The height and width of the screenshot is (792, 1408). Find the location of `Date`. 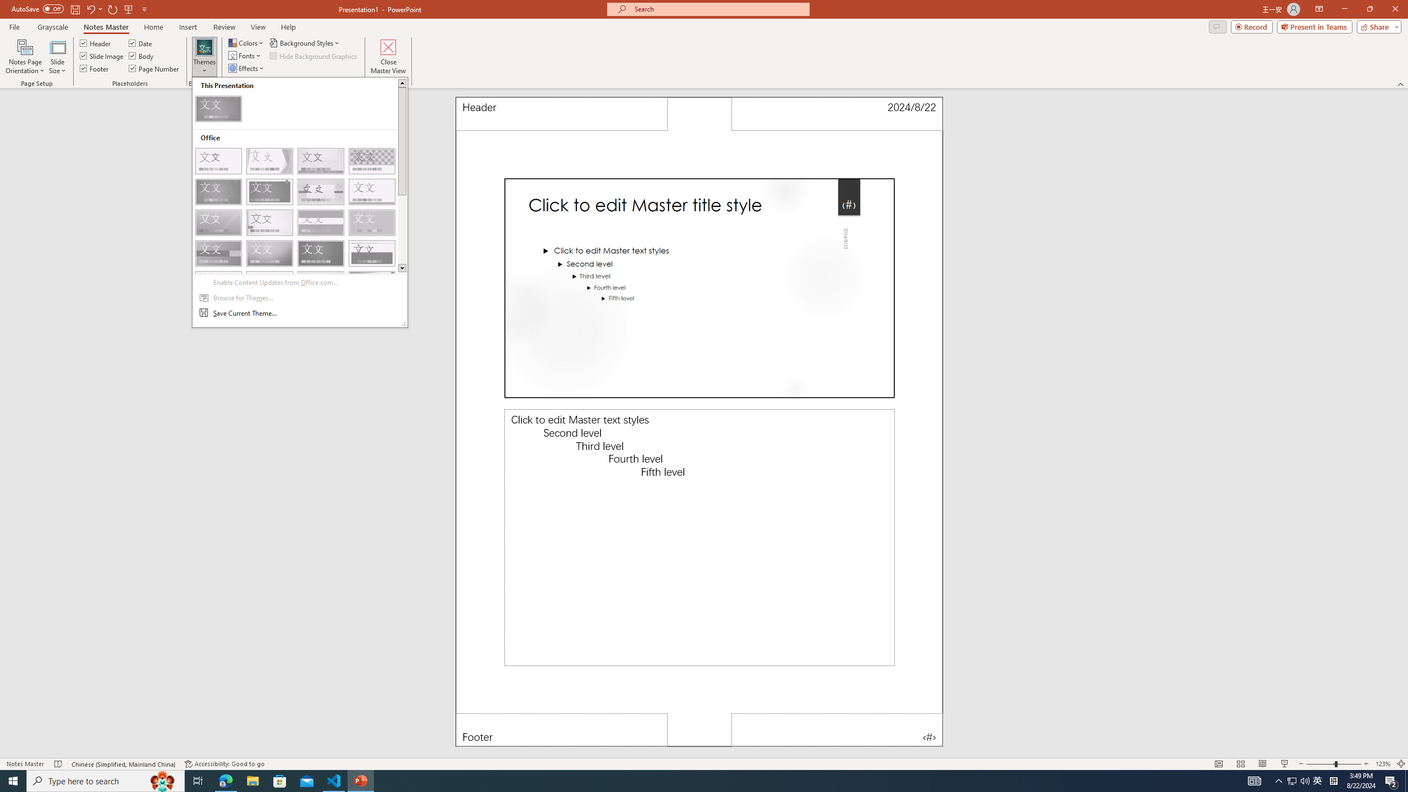

Date is located at coordinates (838, 114).